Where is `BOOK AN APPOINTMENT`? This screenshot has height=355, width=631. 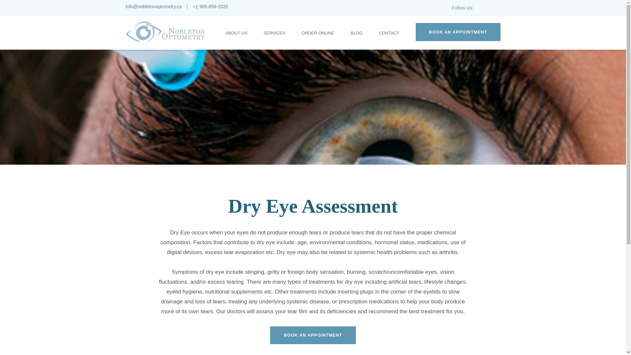 BOOK AN APPOINTMENT is located at coordinates (313, 335).